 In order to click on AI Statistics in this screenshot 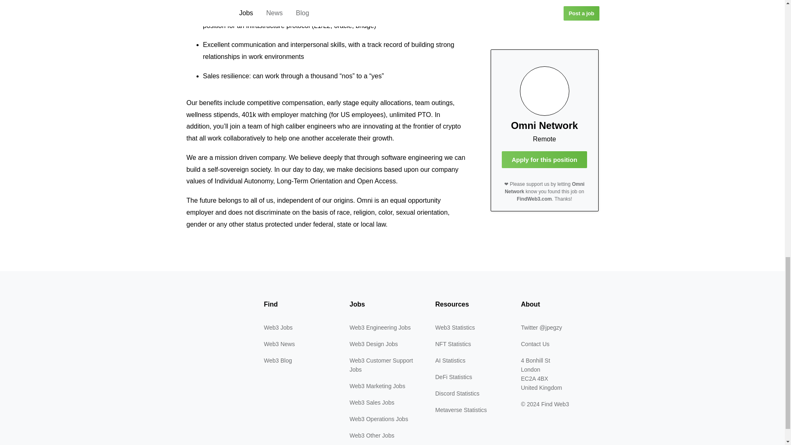, I will do `click(450, 361)`.